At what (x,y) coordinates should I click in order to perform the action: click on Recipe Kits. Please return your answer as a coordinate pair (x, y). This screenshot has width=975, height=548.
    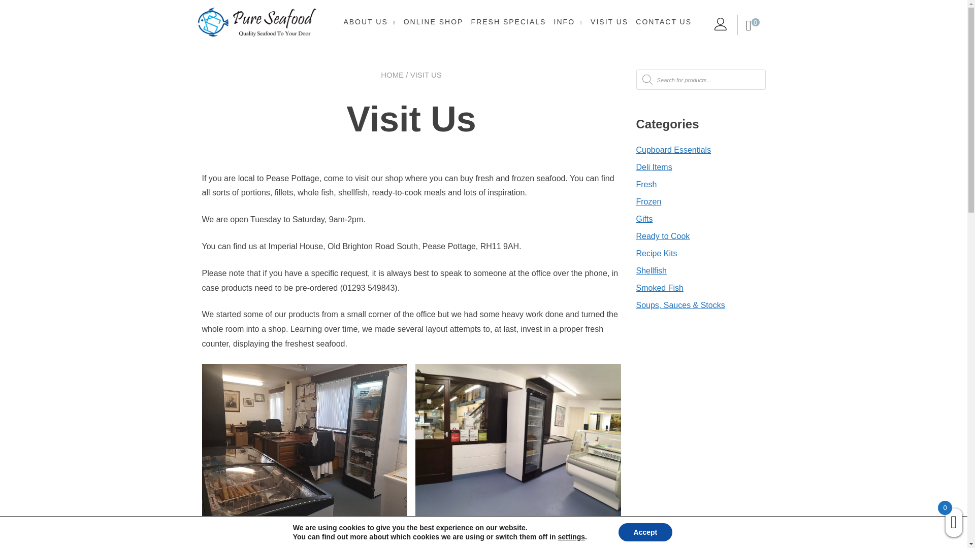
    Looking at the image, I should click on (656, 253).